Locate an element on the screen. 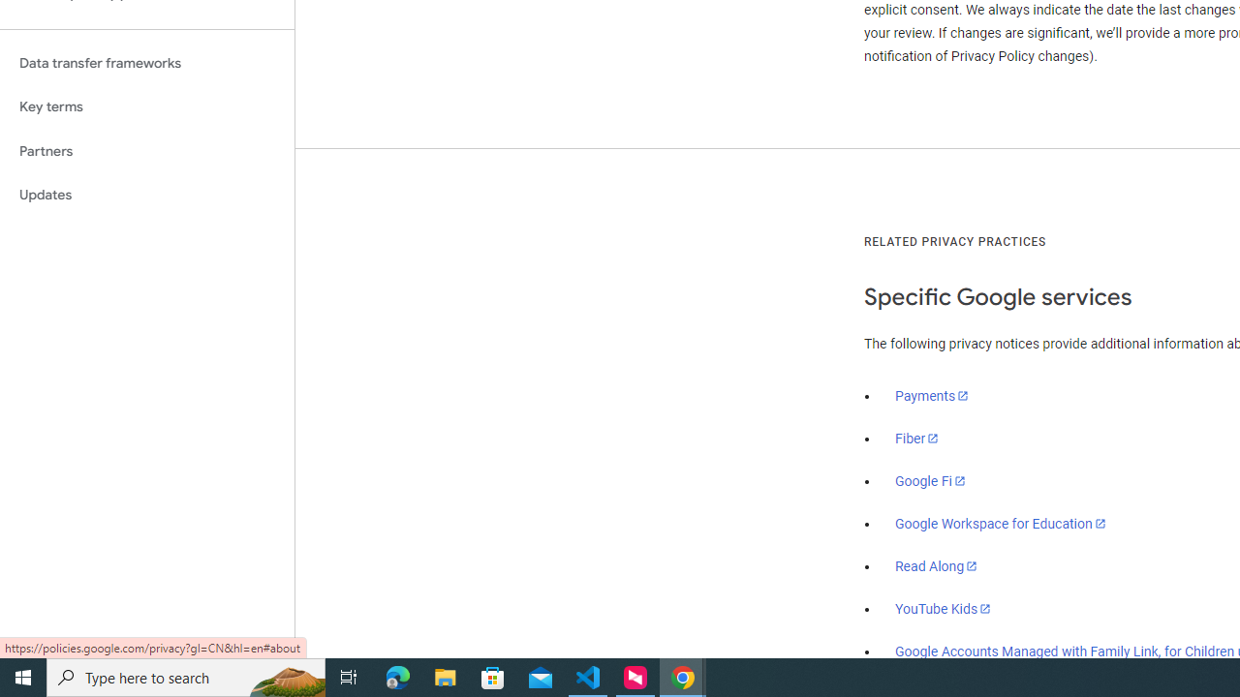 This screenshot has width=1240, height=697. Read Along is located at coordinates (936, 566).